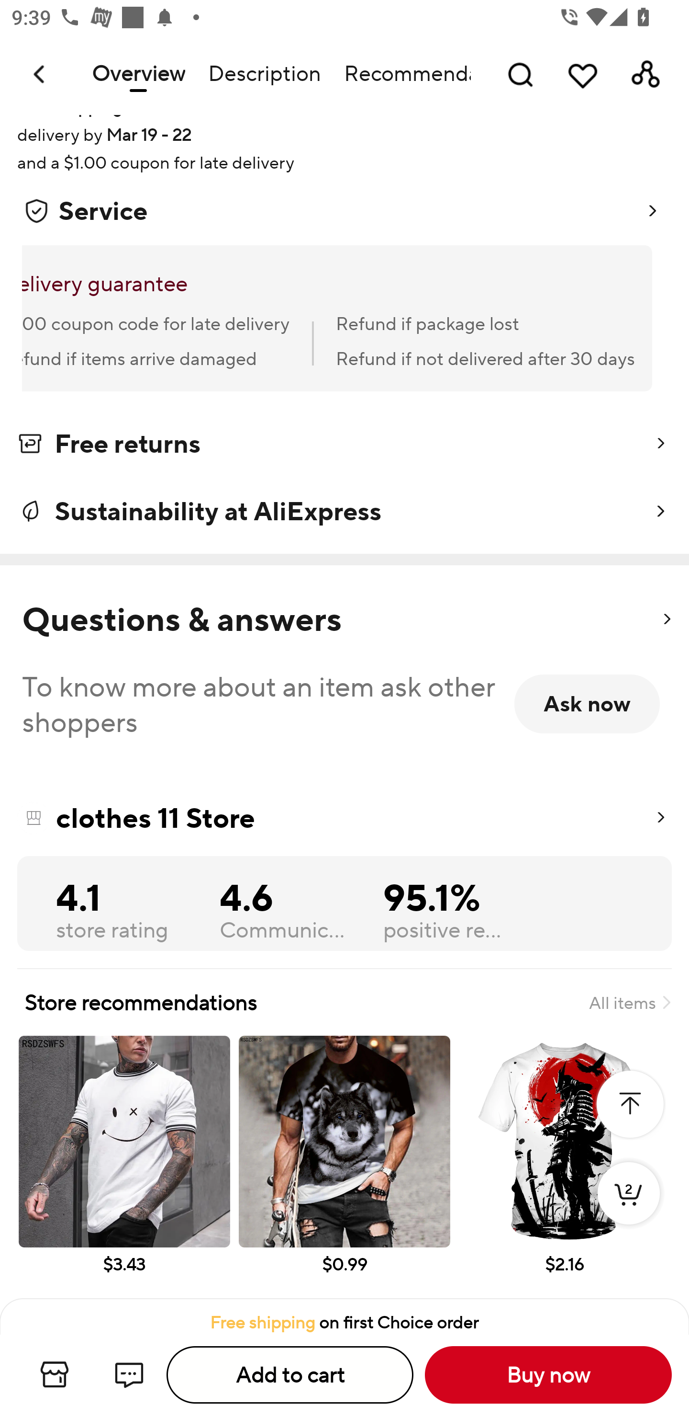 The height and width of the screenshot is (1418, 689). What do you see at coordinates (124, 1167) in the screenshot?
I see `$3.43` at bounding box center [124, 1167].